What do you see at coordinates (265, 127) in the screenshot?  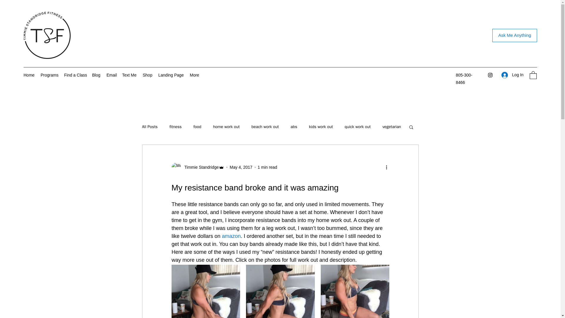 I see `beach work out` at bounding box center [265, 127].